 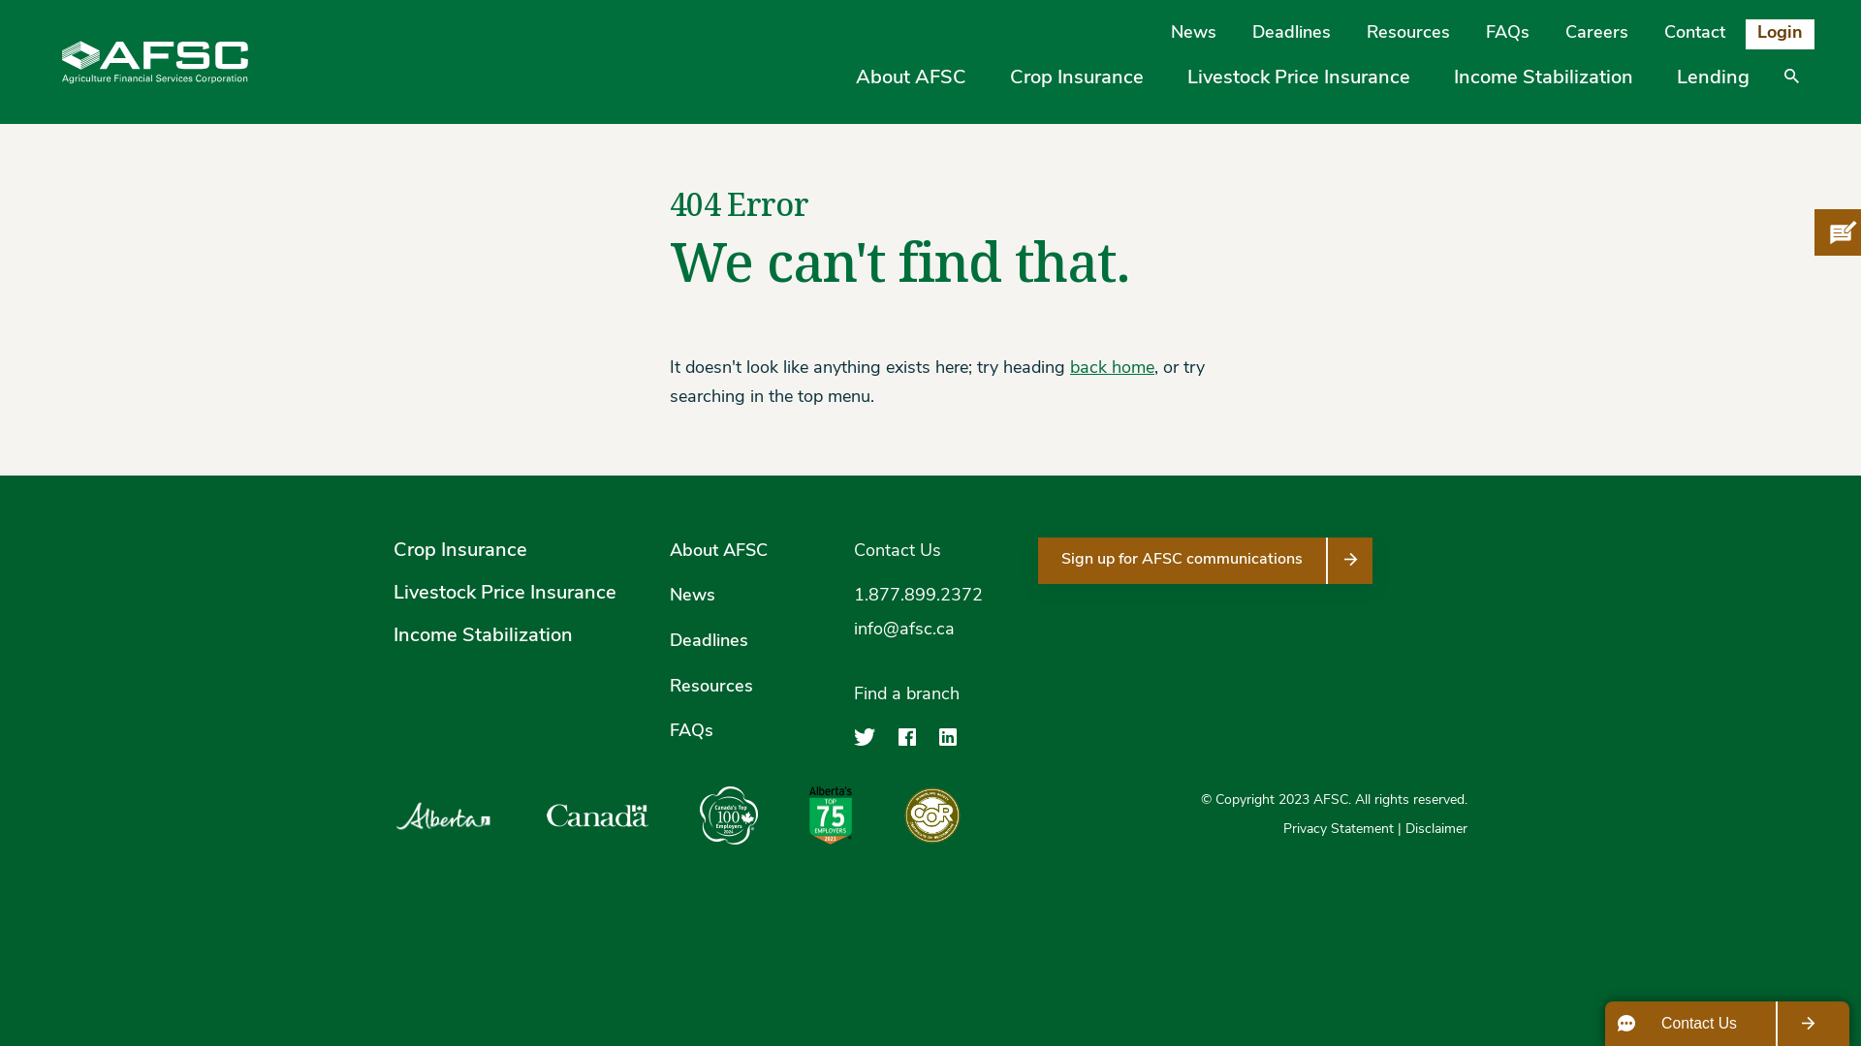 I want to click on Income Stabilization, so click(x=1543, y=78).